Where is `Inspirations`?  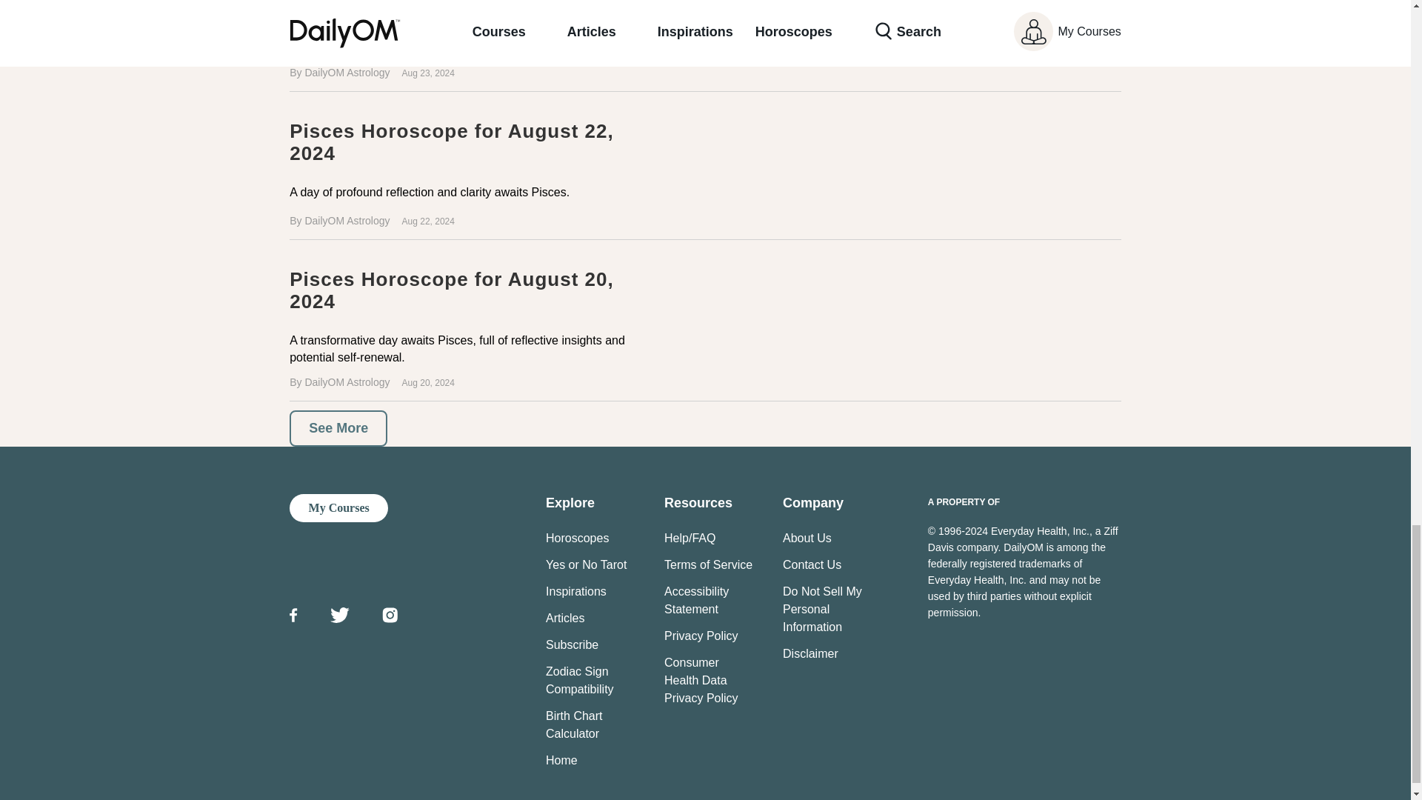
Inspirations is located at coordinates (576, 591).